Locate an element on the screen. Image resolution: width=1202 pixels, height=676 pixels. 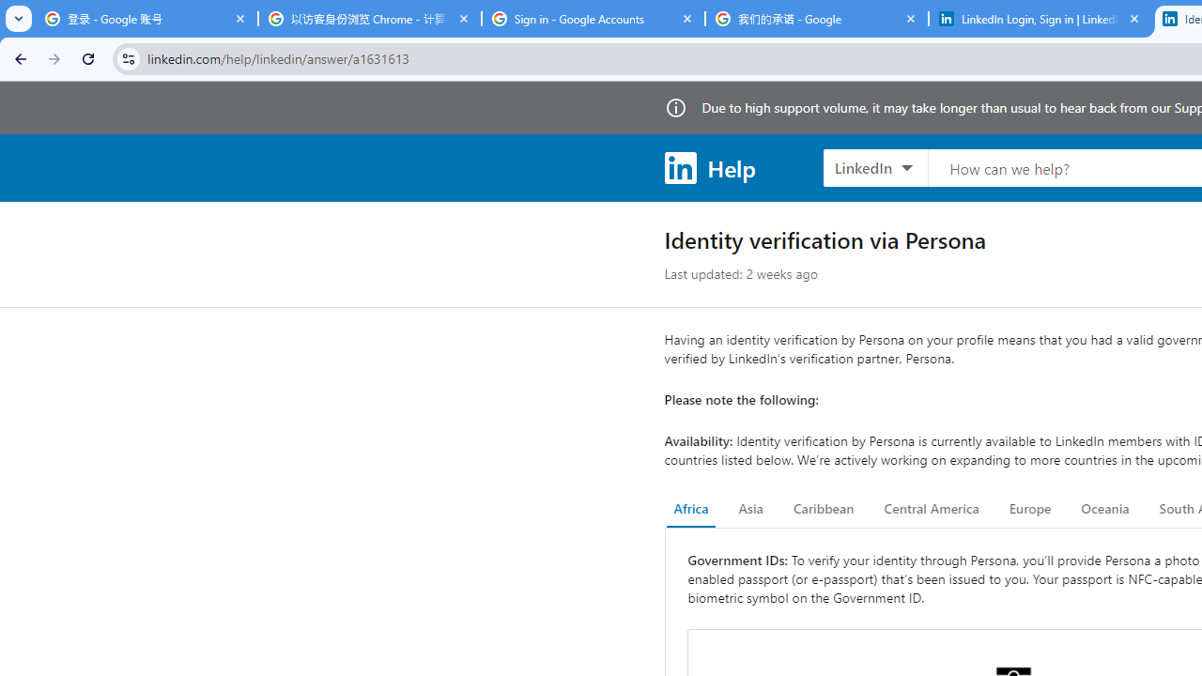
Central America is located at coordinates (932, 509).